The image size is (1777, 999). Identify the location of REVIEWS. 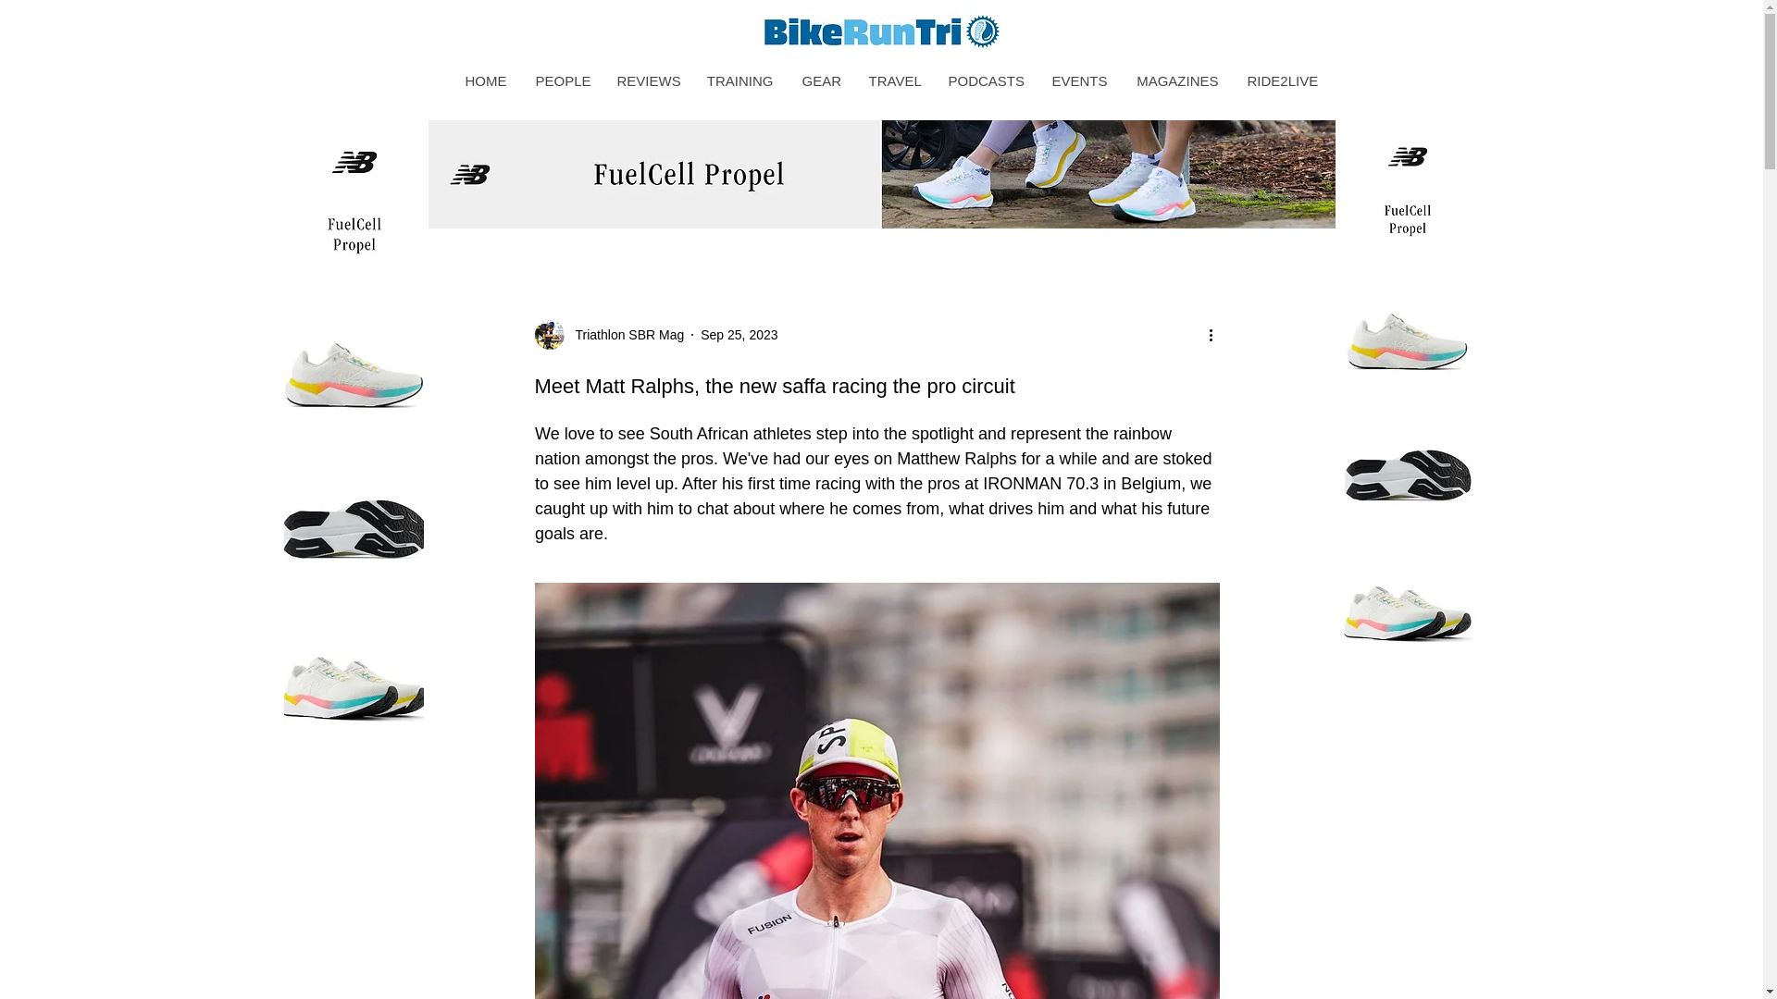
(646, 80).